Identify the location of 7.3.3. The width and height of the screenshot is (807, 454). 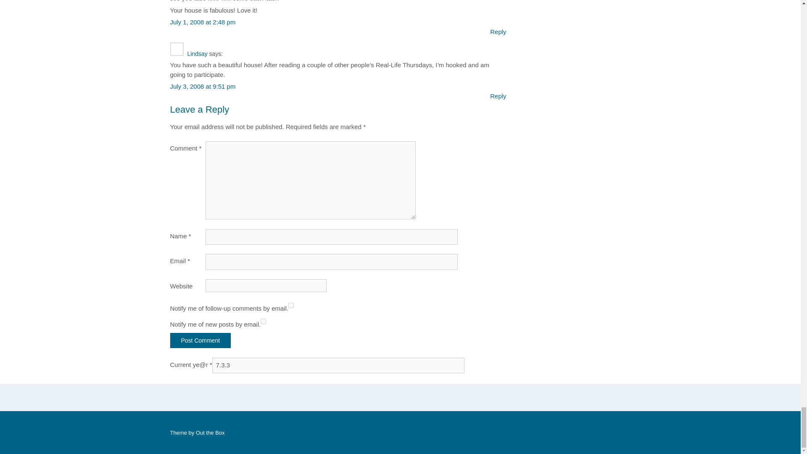
(338, 365).